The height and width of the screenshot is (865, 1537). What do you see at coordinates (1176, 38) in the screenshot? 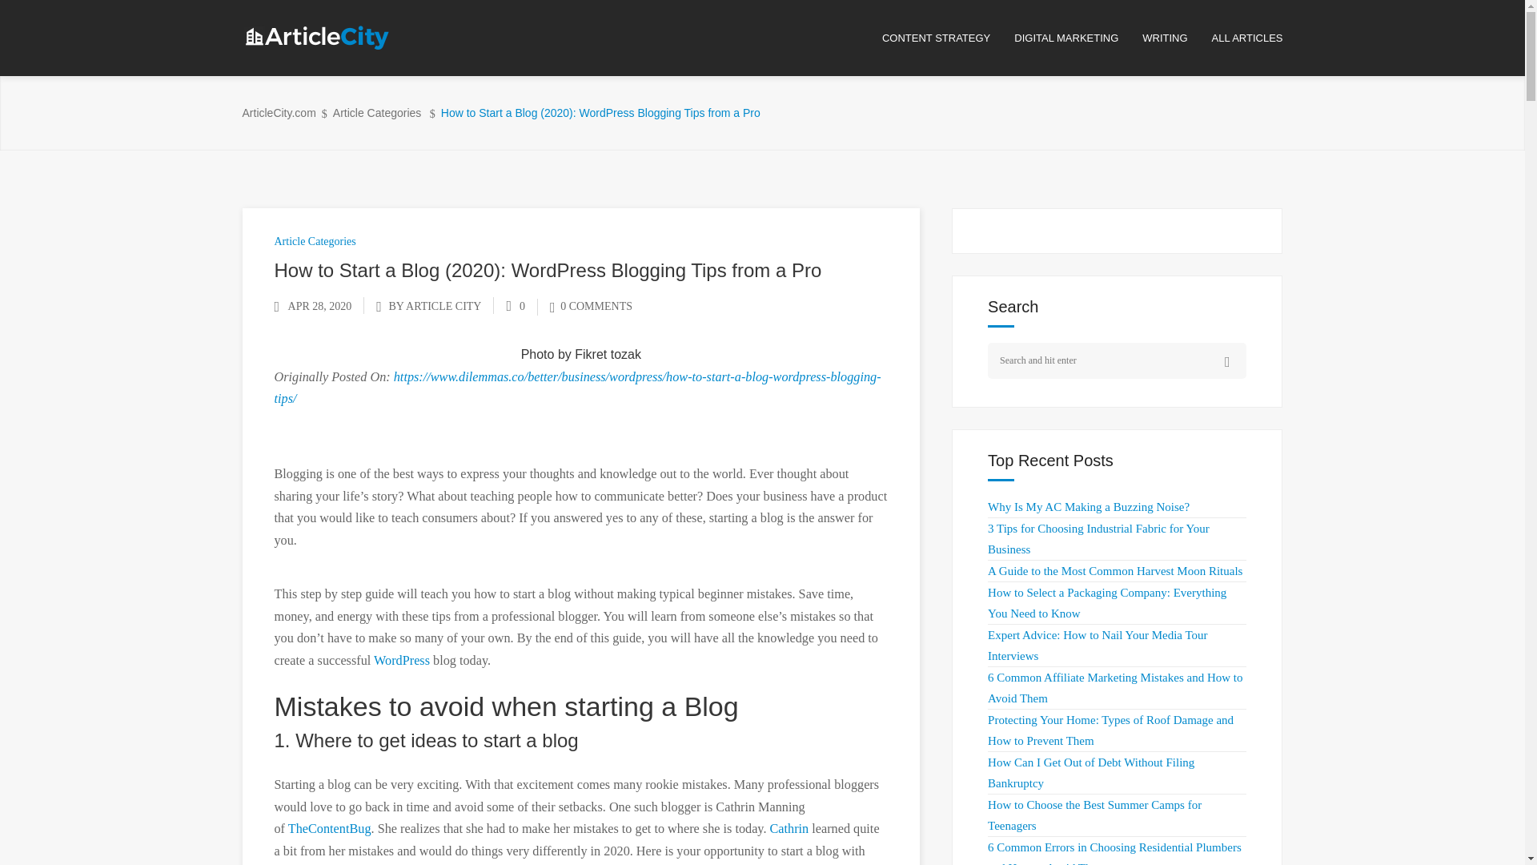
I see `WRITING` at bounding box center [1176, 38].